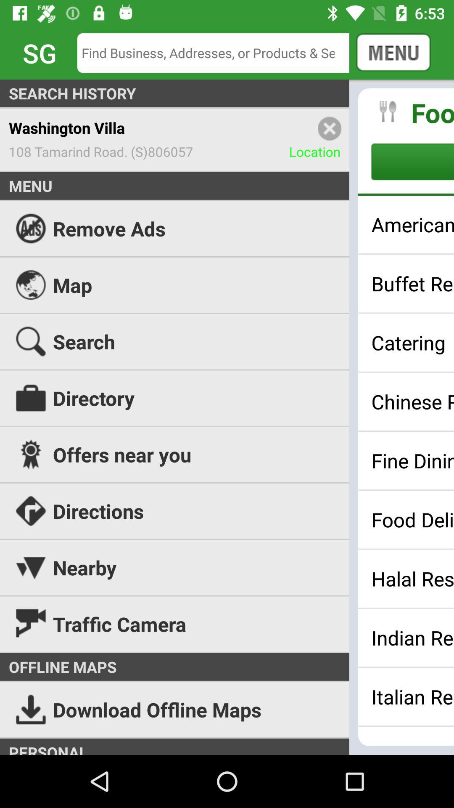  Describe the element at coordinates (227, 454) in the screenshot. I see `scroll until the offers near you icon` at that location.